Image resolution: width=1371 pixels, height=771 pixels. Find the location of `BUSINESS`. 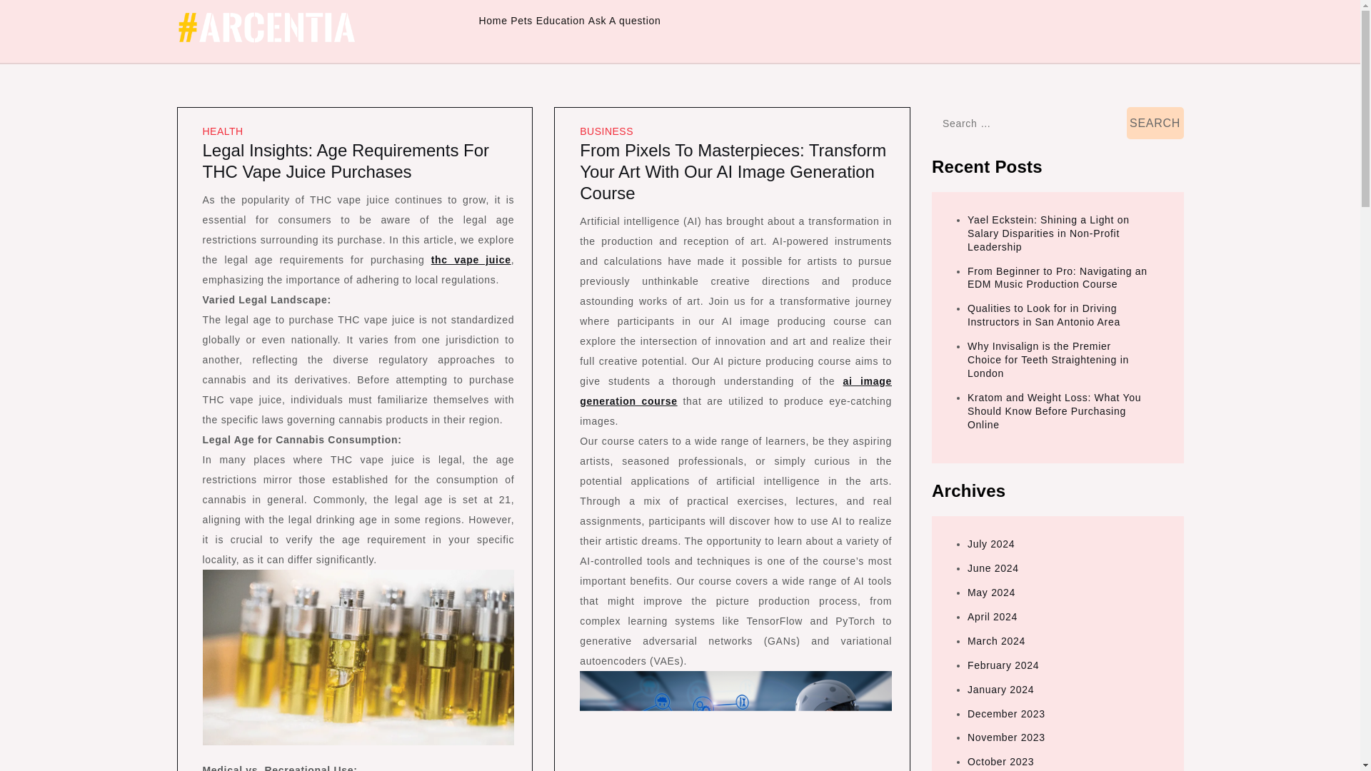

BUSINESS is located at coordinates (607, 131).